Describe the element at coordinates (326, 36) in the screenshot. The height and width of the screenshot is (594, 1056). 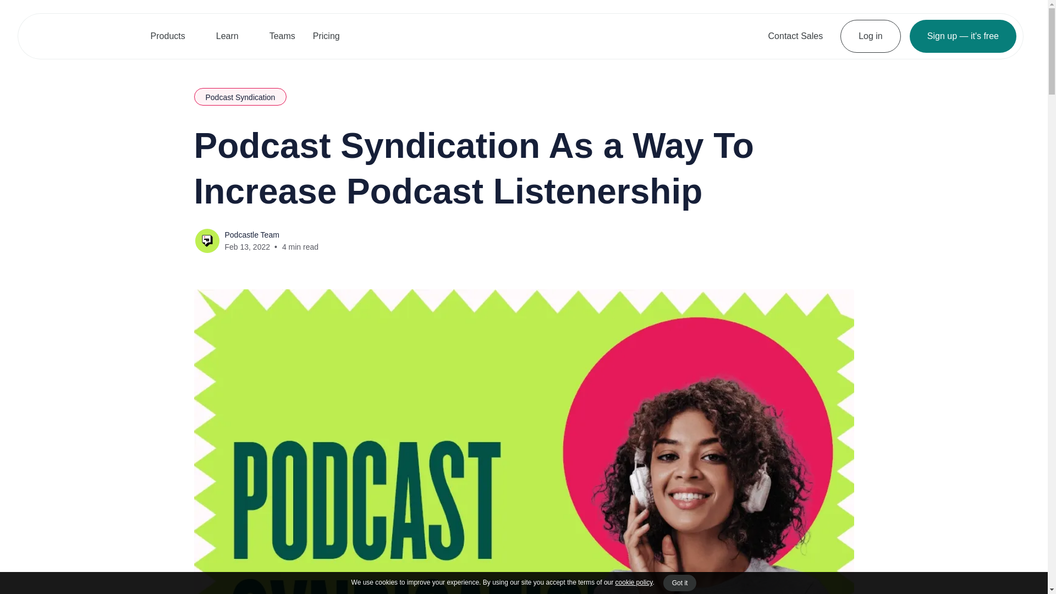
I see `Pricing` at that location.